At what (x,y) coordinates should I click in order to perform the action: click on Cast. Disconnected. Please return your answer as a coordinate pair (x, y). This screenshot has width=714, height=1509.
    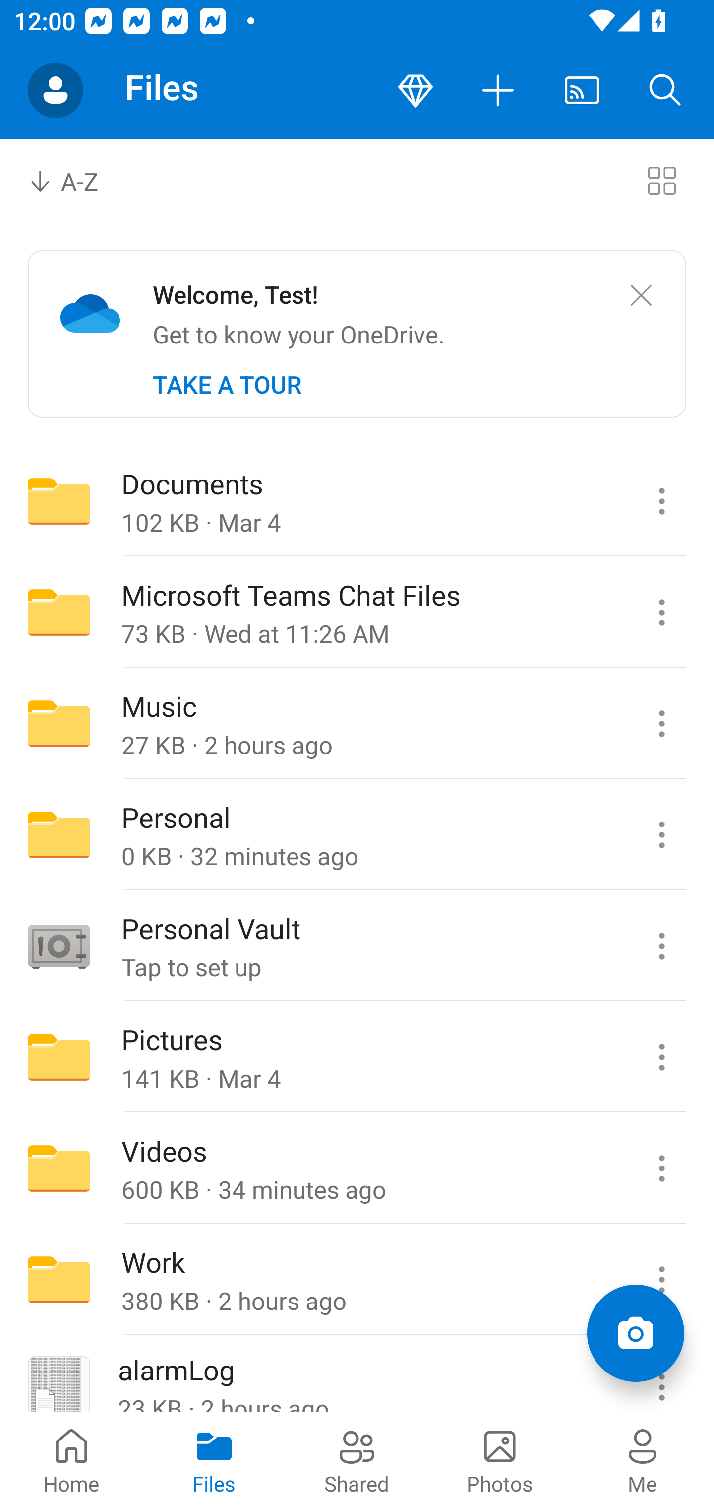
    Looking at the image, I should click on (582, 90).